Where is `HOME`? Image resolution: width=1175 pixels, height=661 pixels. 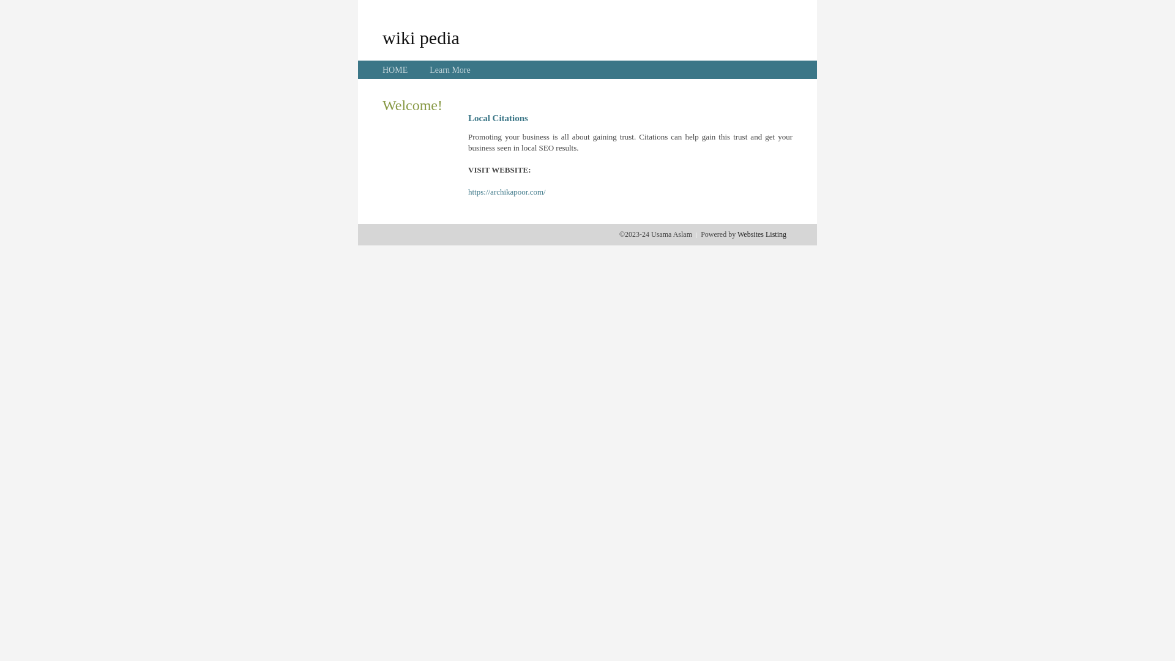 HOME is located at coordinates (395, 70).